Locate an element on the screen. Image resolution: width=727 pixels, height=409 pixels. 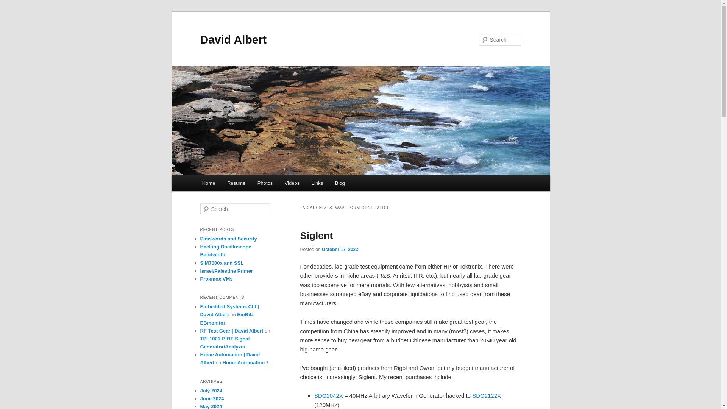
Search is located at coordinates (11, 5).